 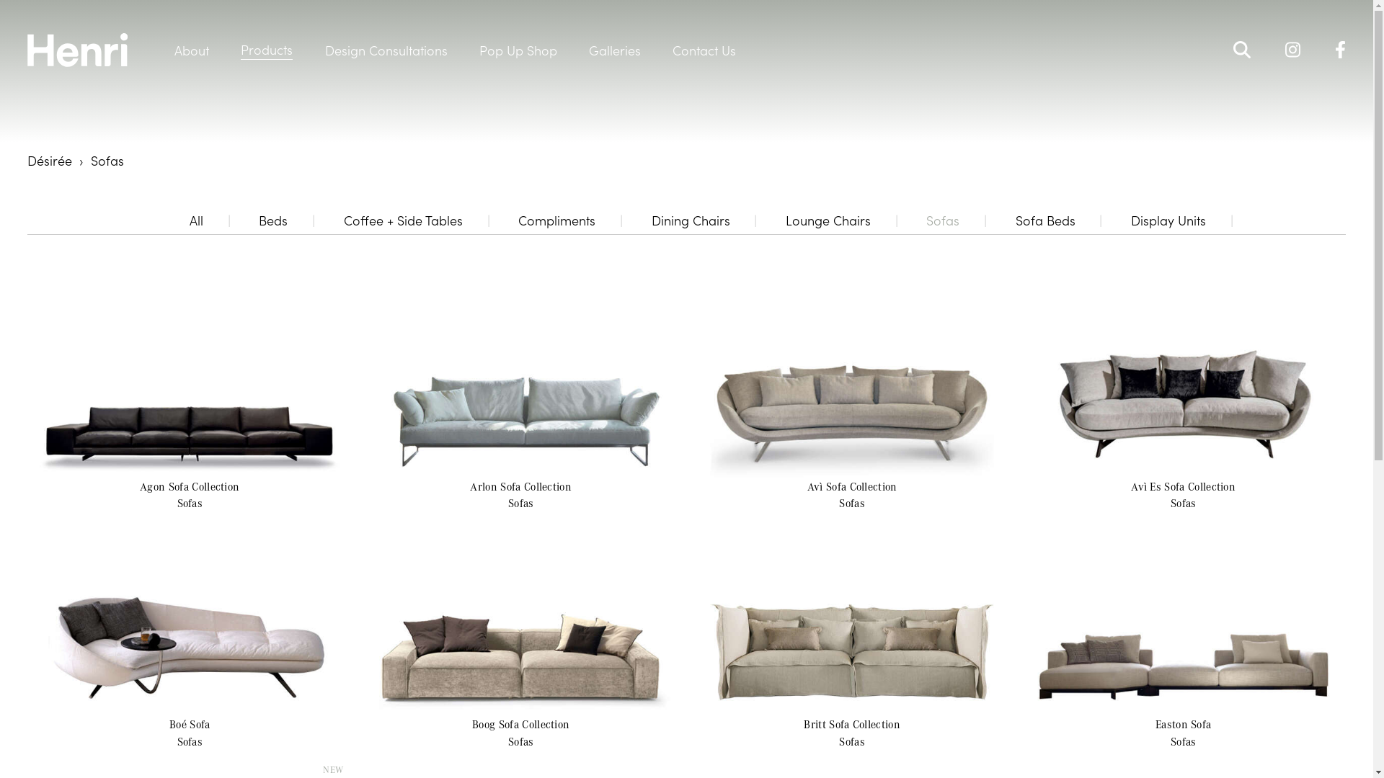 I want to click on Sofas, so click(x=190, y=503).